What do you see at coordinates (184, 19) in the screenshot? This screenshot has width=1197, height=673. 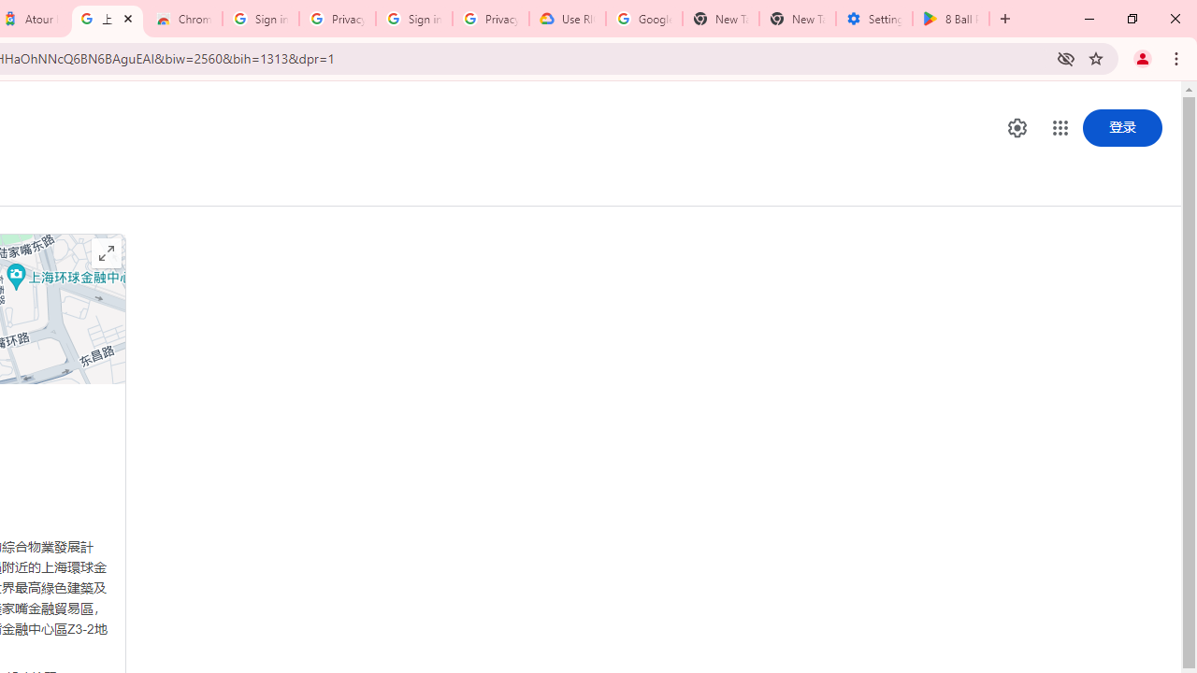 I see `Chrome Web Store - Color themes by Chrome` at bounding box center [184, 19].